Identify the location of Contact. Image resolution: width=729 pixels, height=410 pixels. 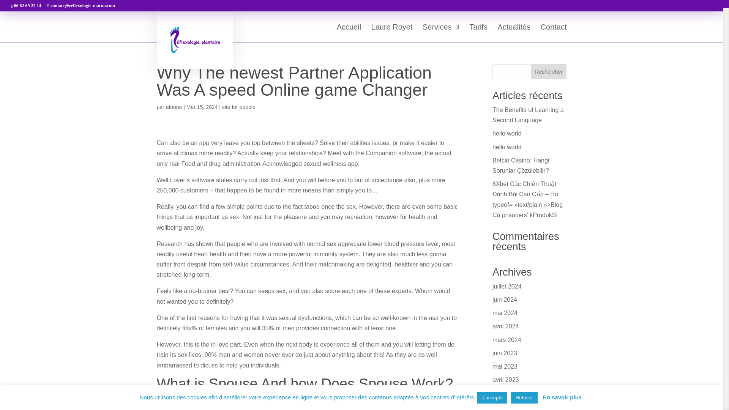
(554, 33).